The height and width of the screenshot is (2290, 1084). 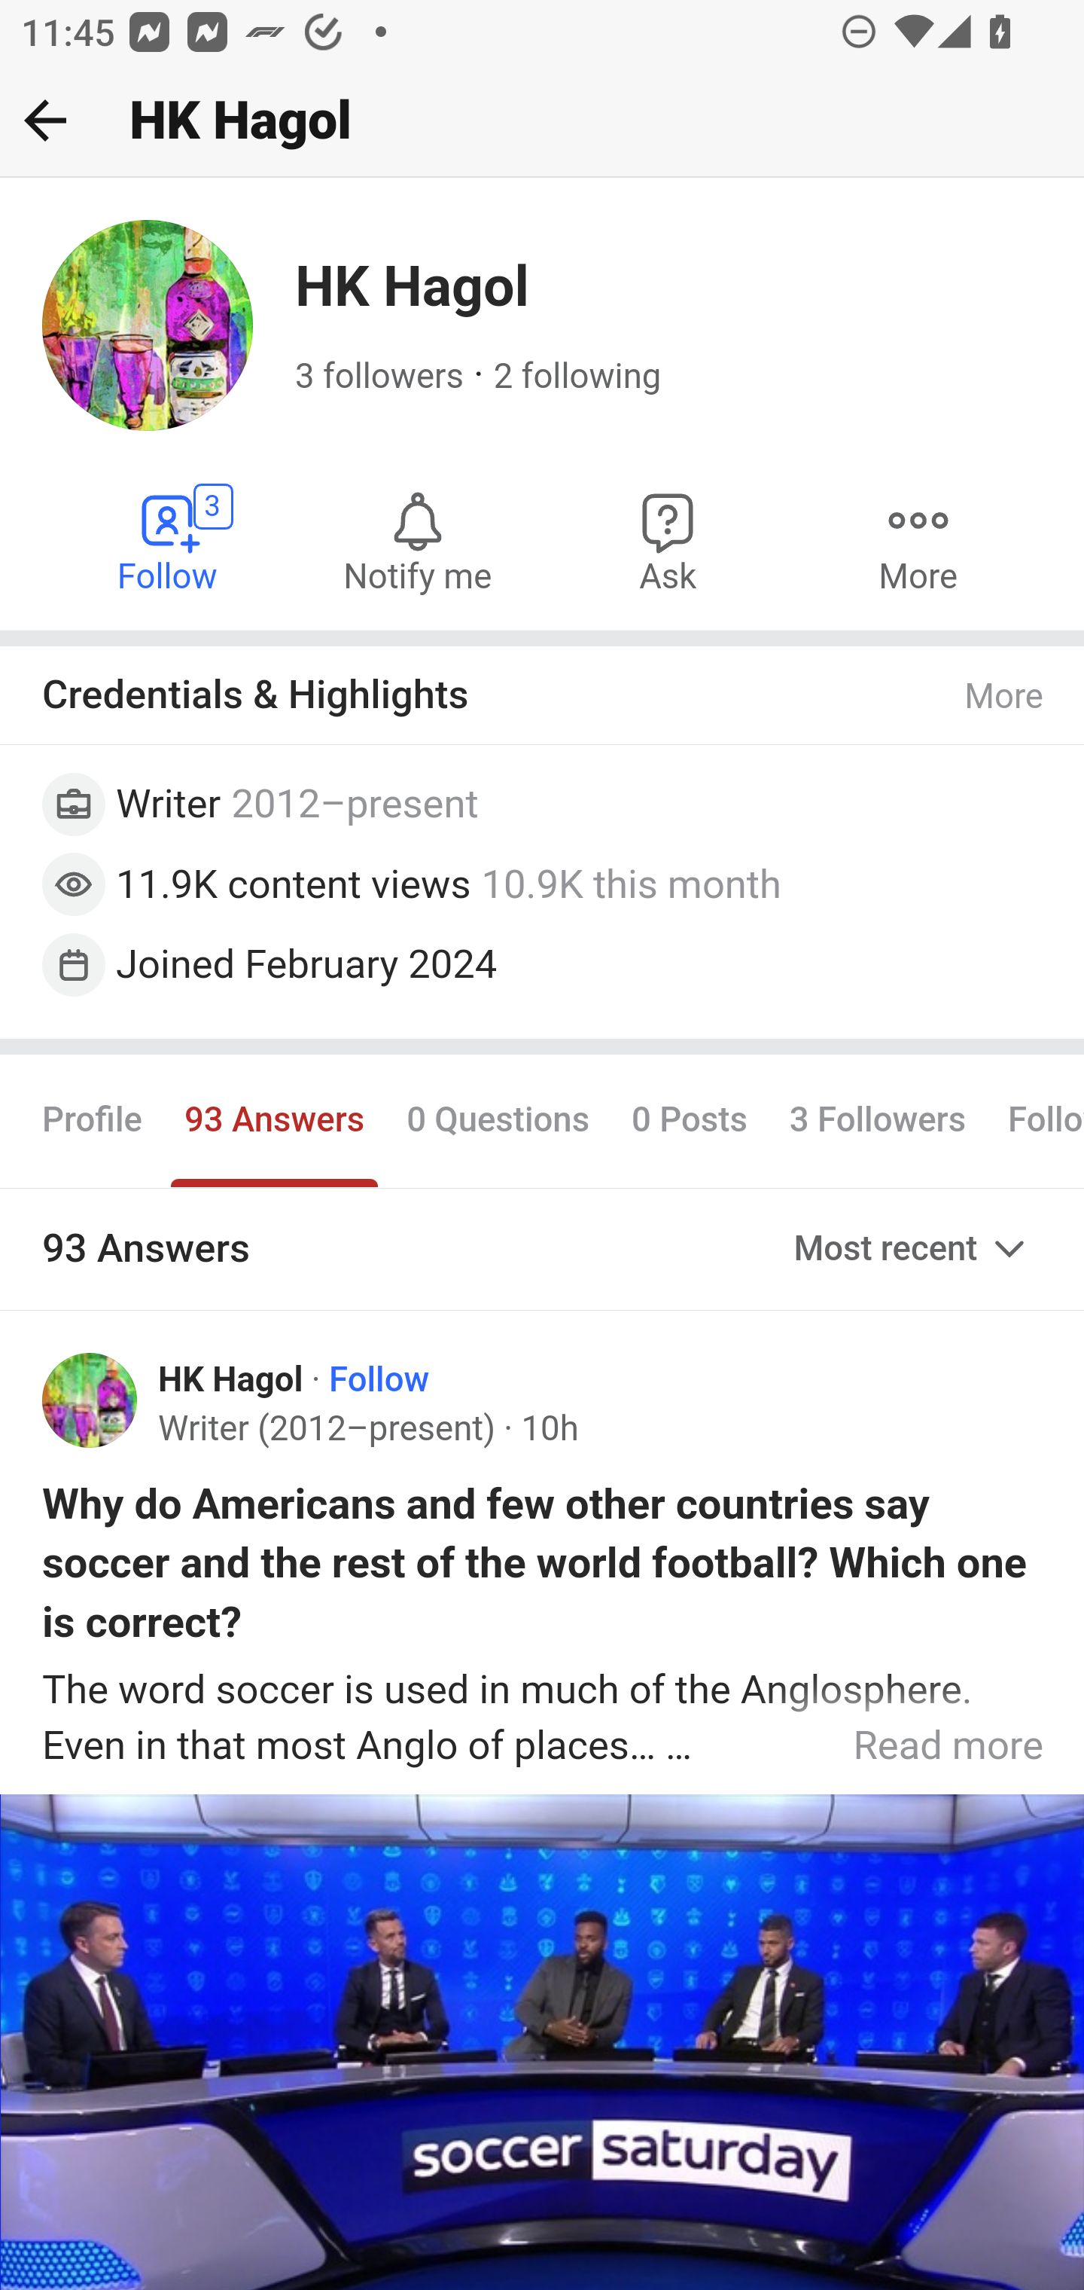 What do you see at coordinates (90, 1401) in the screenshot?
I see `Profile photo for HK Hagol` at bounding box center [90, 1401].